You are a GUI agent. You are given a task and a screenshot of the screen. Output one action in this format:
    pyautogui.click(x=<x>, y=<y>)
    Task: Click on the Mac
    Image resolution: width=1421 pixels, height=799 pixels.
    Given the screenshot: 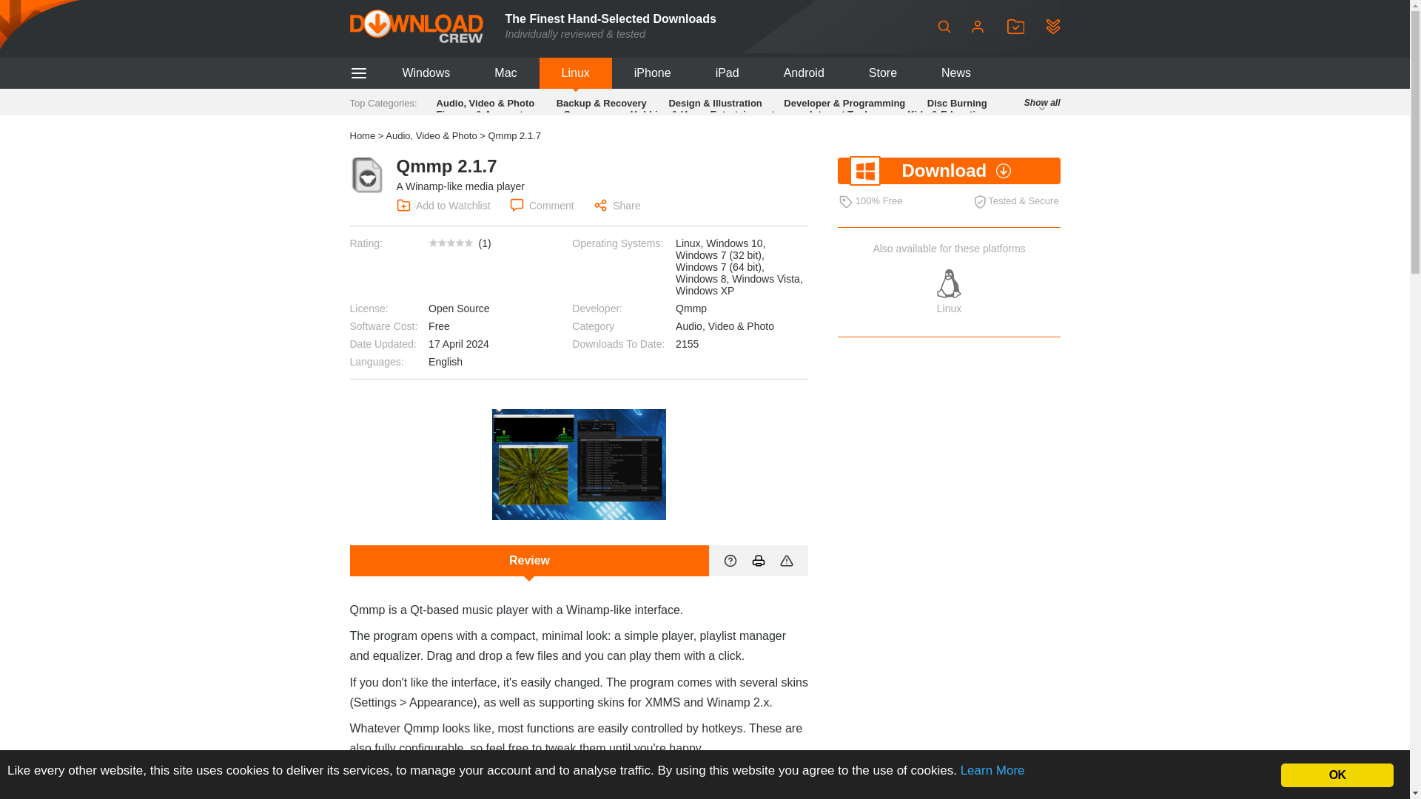 What is the action you would take?
    pyautogui.click(x=505, y=73)
    